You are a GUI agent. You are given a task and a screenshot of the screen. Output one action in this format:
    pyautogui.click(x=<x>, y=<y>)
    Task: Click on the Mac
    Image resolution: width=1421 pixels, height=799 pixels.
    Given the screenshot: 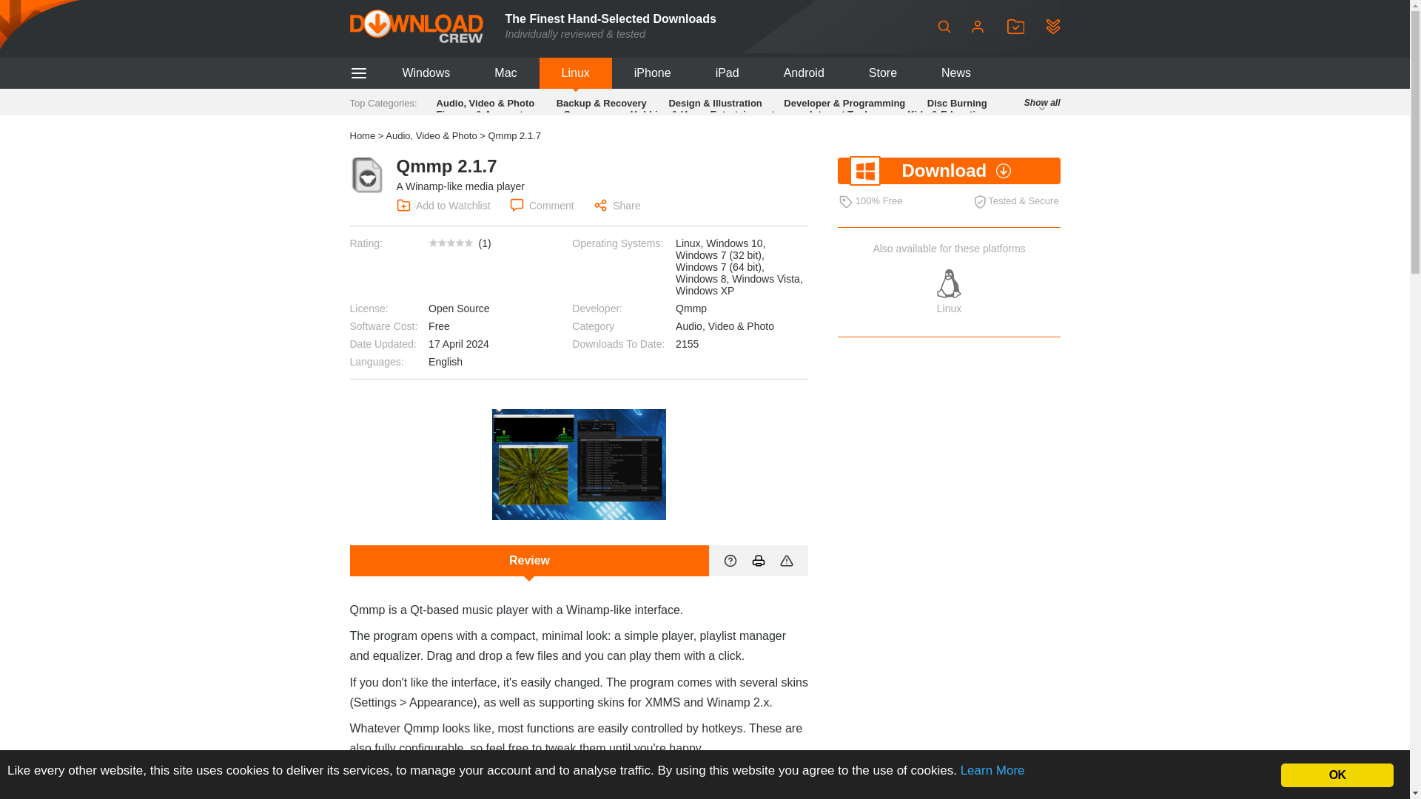 What is the action you would take?
    pyautogui.click(x=505, y=73)
    